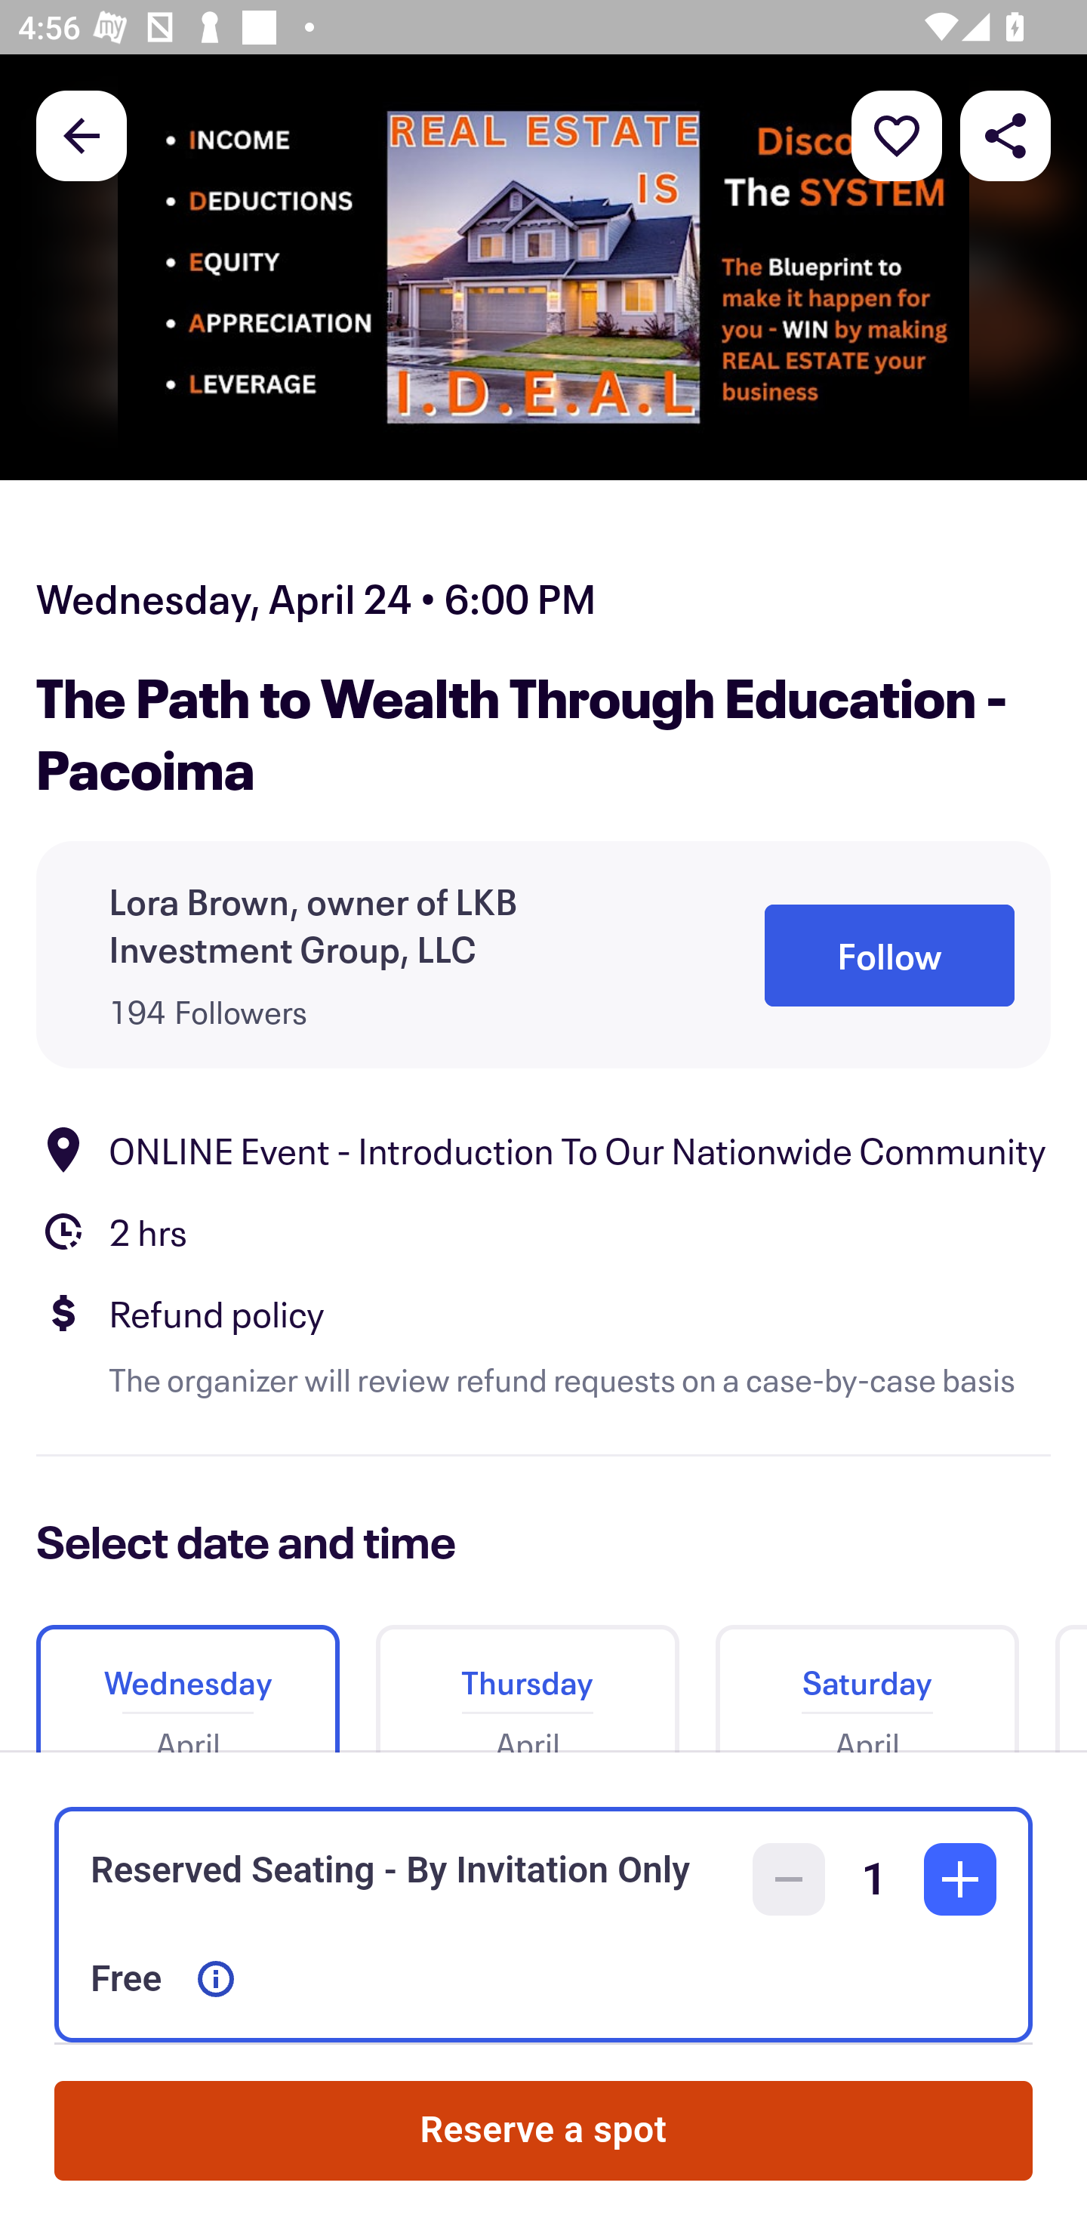  I want to click on Lora Brown, owner of LKB Investment Group, LLC, so click(400, 925).